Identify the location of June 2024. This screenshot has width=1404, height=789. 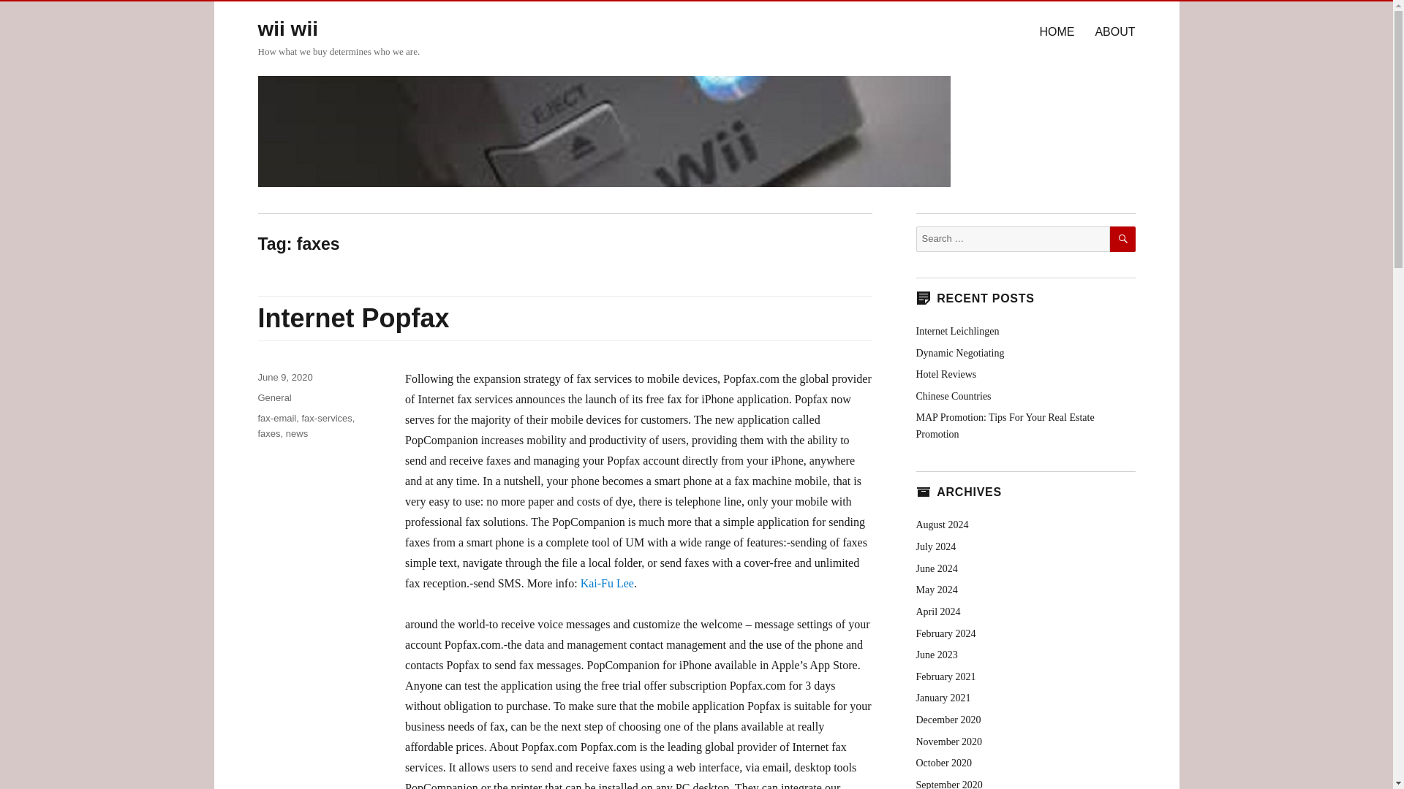
(936, 568).